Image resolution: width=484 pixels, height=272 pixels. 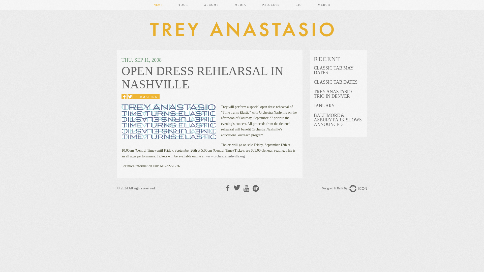 What do you see at coordinates (225, 156) in the screenshot?
I see `www.orchestranashville.org` at bounding box center [225, 156].